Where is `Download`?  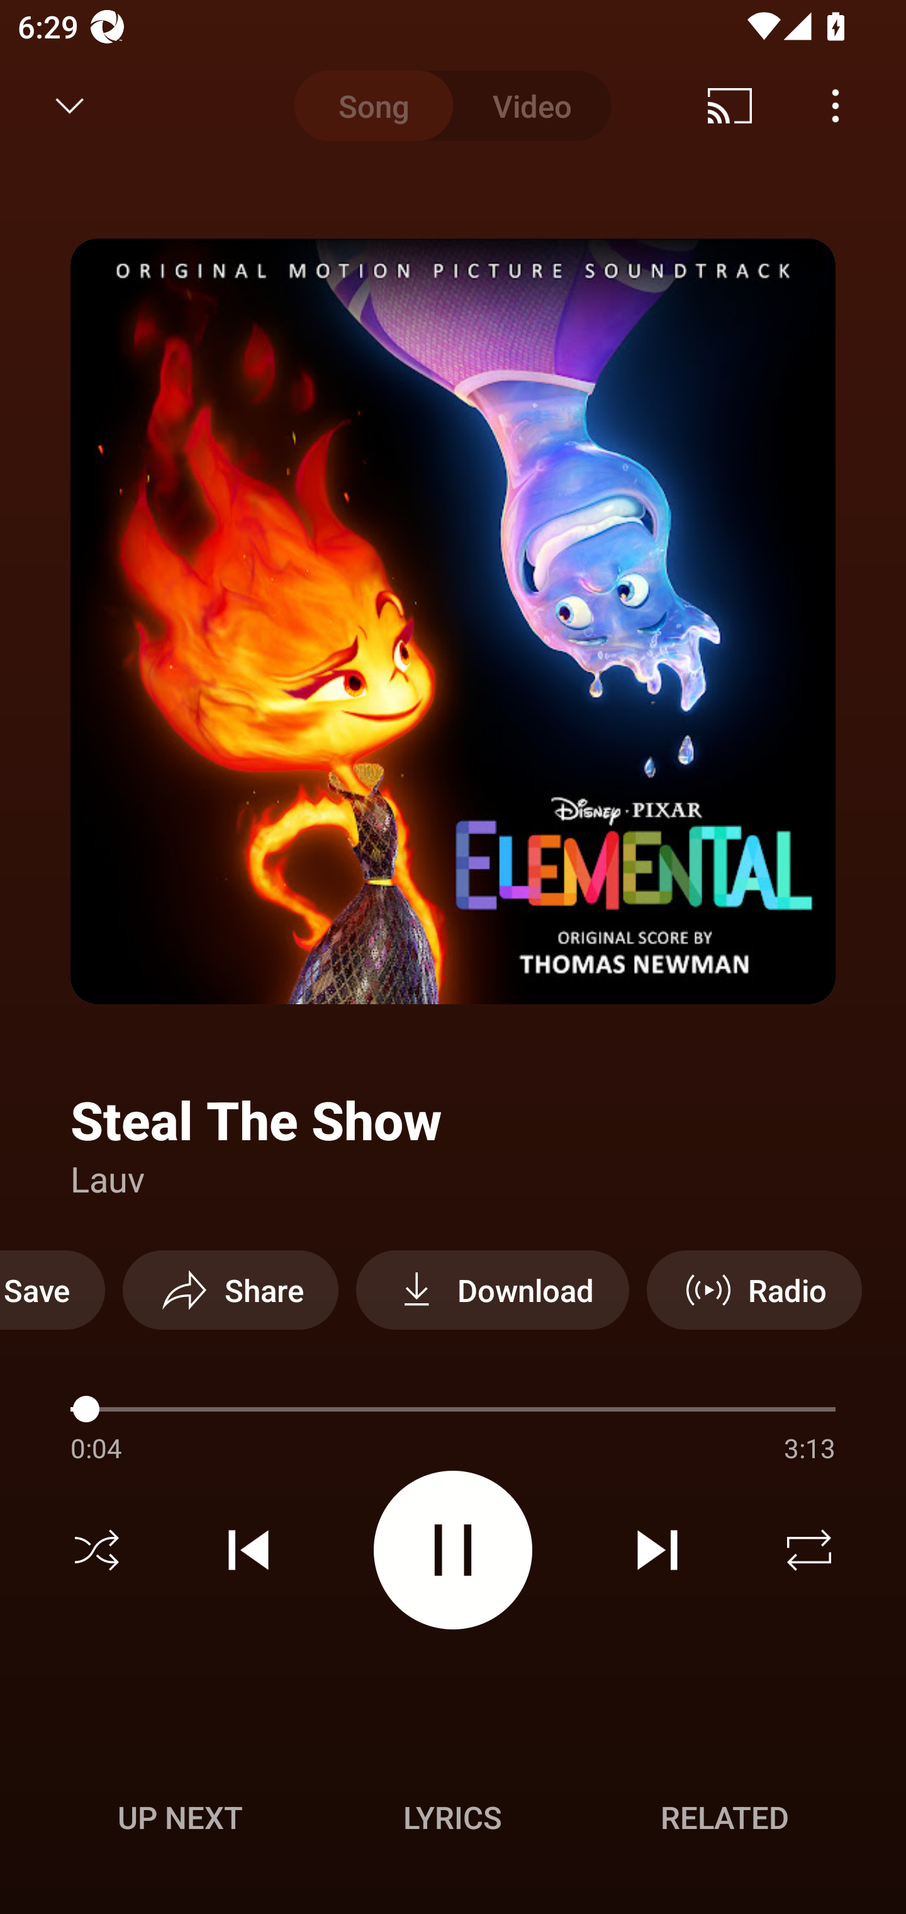
Download is located at coordinates (492, 1289).